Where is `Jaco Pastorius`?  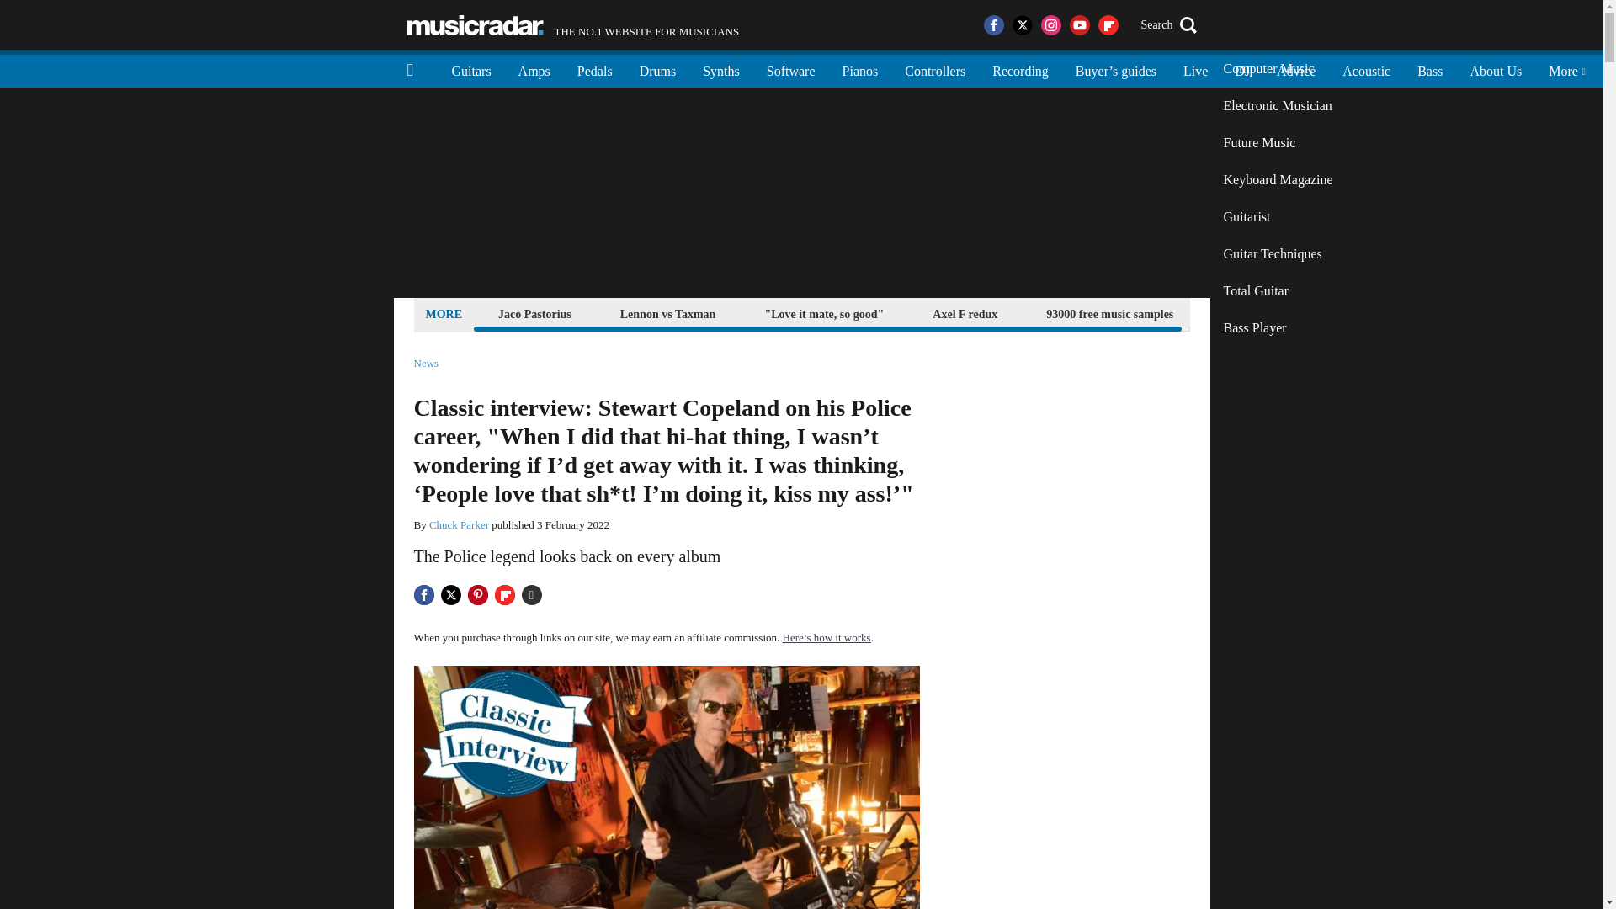
Jaco Pastorius is located at coordinates (534, 313).